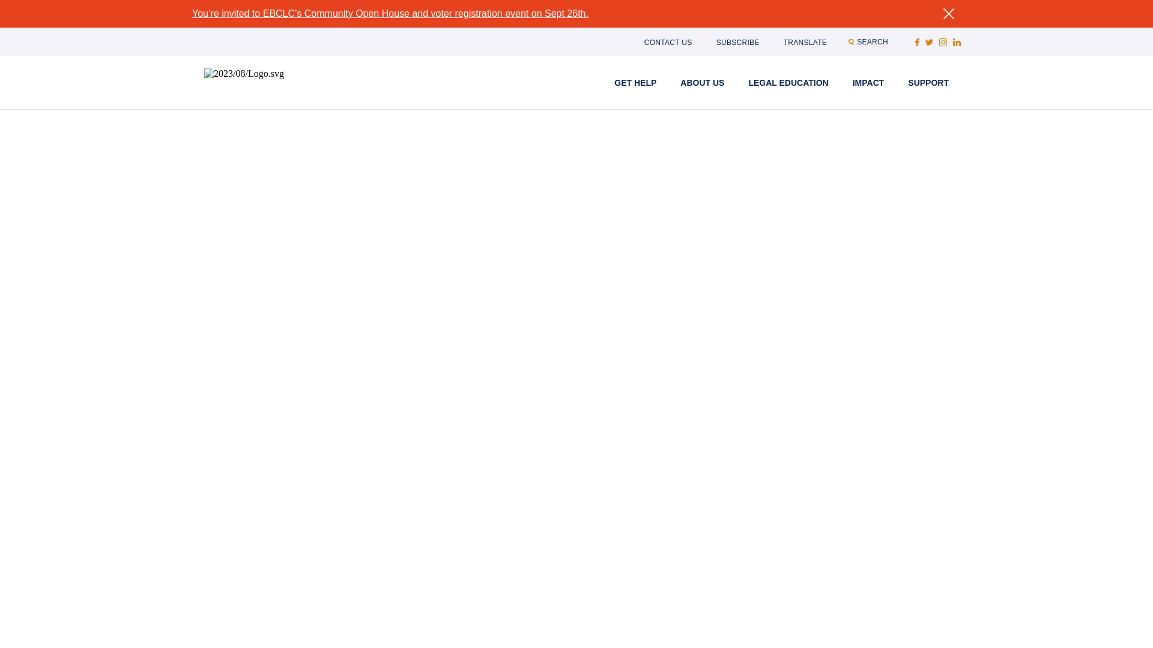 This screenshot has height=648, width=1153. Describe the element at coordinates (868, 82) in the screenshot. I see `IMPACT` at that location.